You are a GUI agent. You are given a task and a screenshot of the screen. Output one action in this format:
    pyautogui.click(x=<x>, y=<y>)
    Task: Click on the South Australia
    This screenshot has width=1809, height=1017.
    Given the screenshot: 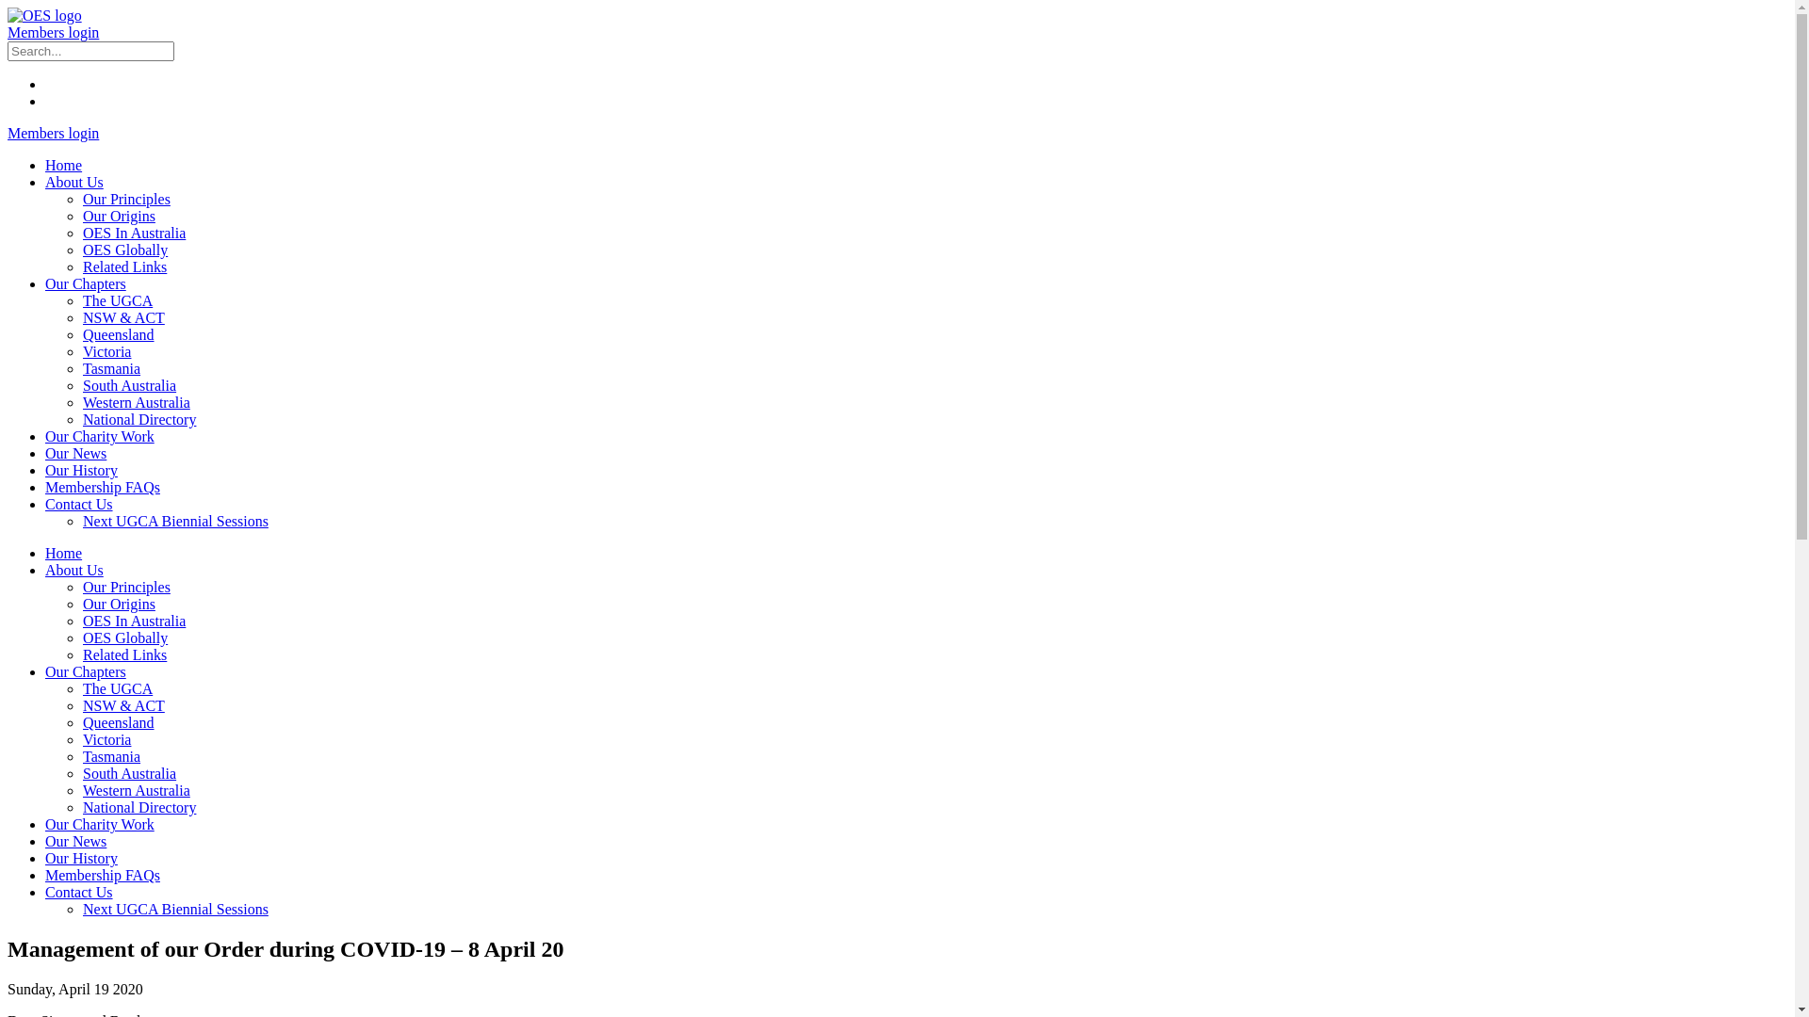 What is the action you would take?
    pyautogui.click(x=130, y=386)
    